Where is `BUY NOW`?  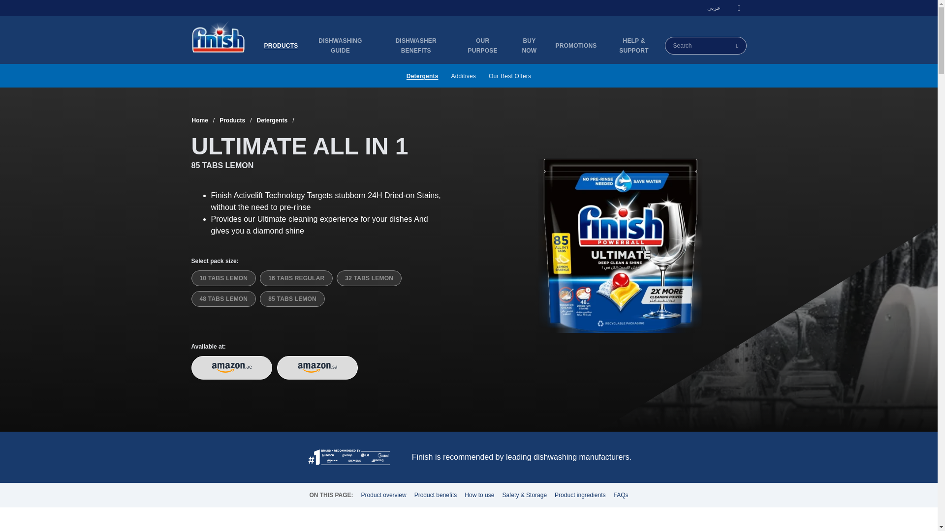 BUY NOW is located at coordinates (529, 46).